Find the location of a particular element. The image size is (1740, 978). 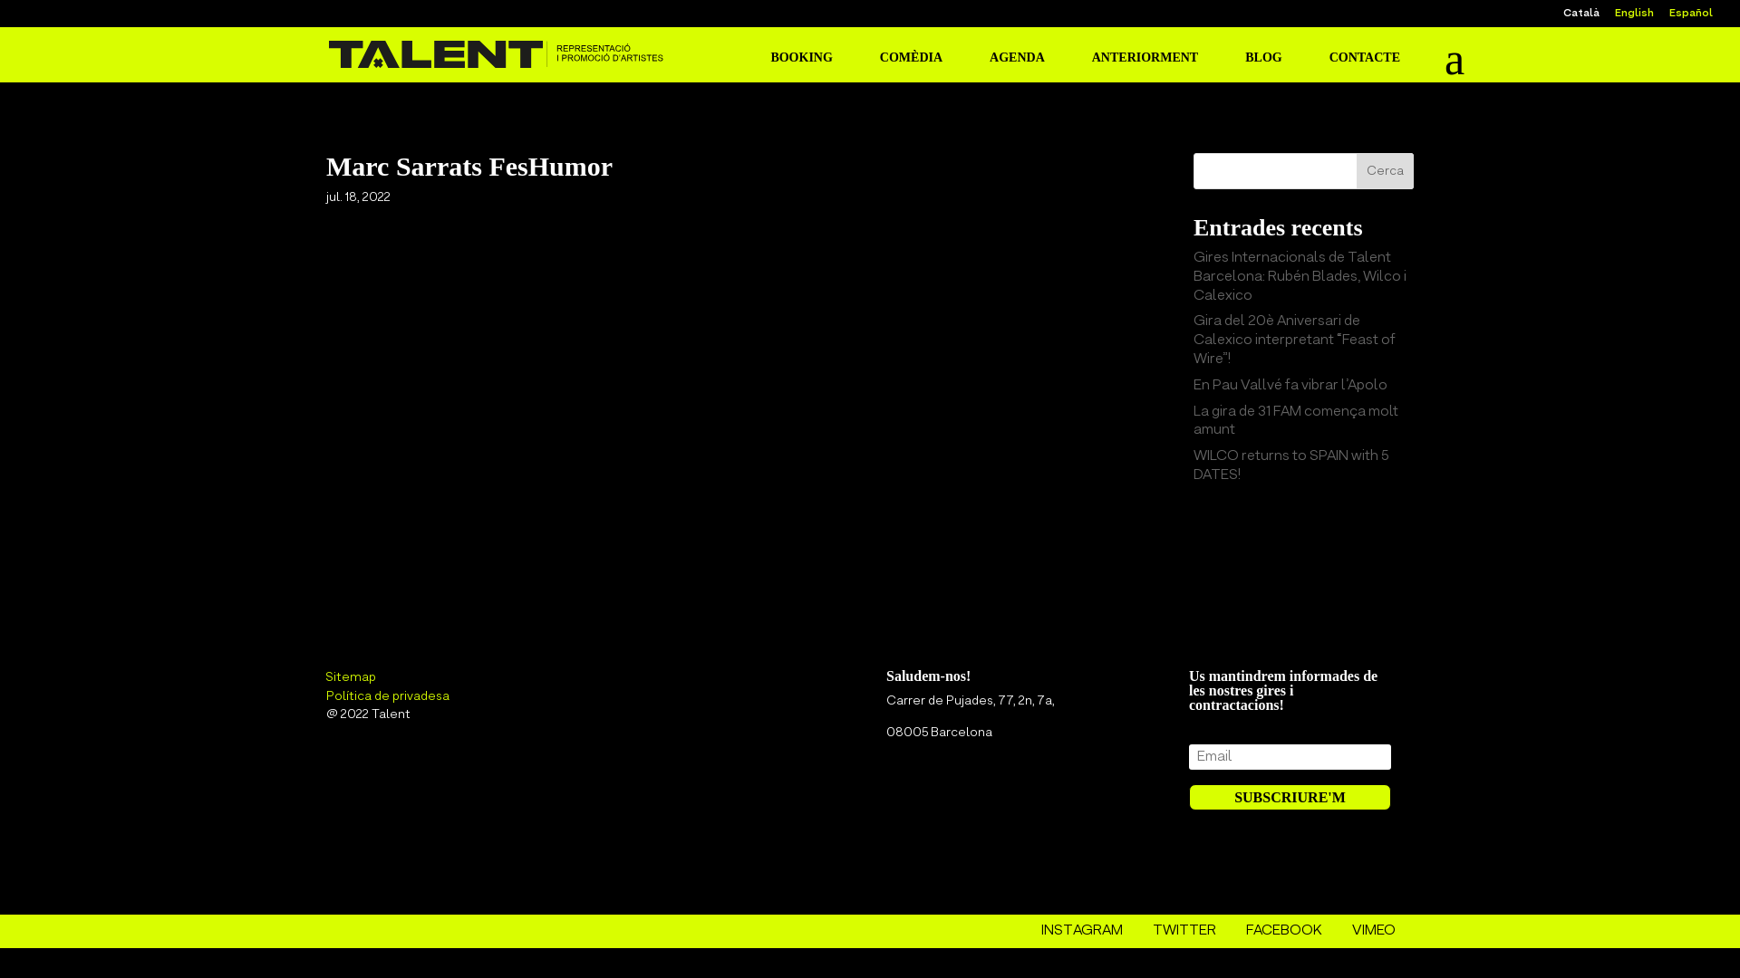

Cerca is located at coordinates (1385, 171).